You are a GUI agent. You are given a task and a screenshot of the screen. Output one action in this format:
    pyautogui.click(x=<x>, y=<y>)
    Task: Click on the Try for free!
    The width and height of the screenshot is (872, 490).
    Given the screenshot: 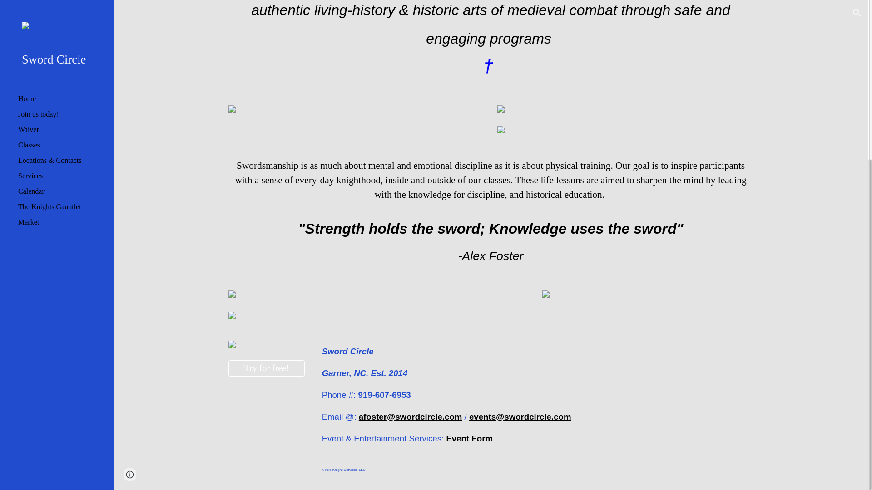 What is the action you would take?
    pyautogui.click(x=266, y=368)
    